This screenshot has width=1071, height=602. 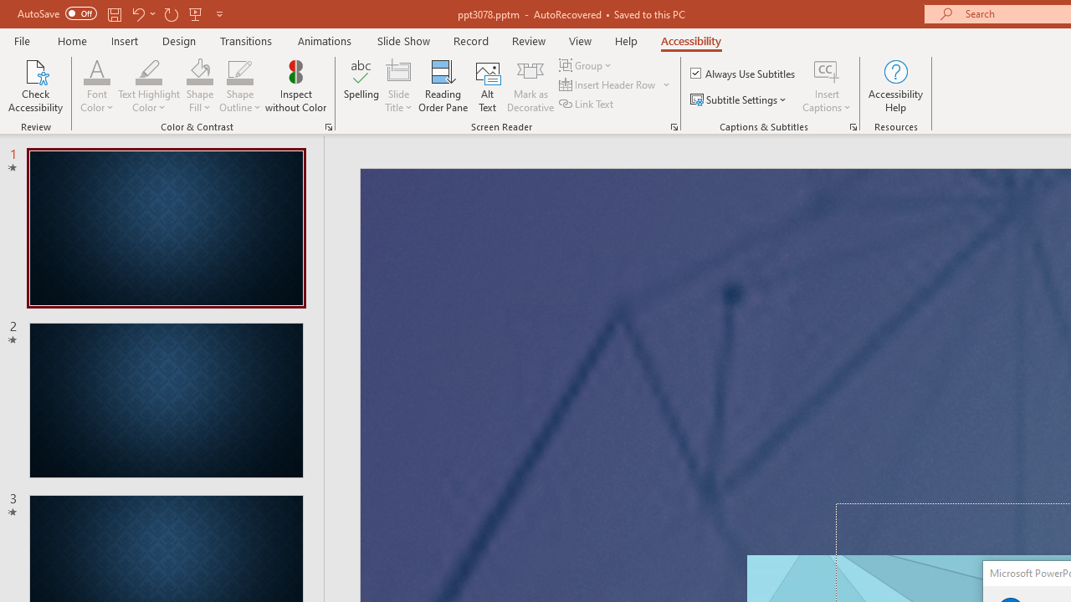 I want to click on Font Color, so click(x=97, y=70).